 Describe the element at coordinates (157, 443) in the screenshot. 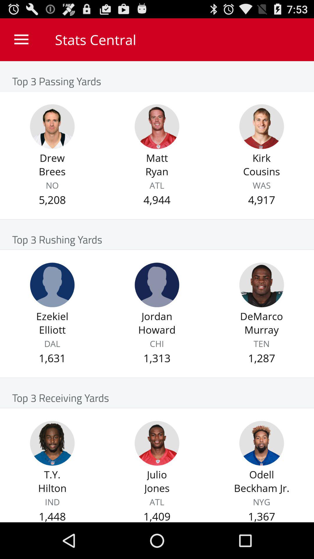

I see `see julio jones profile` at that location.